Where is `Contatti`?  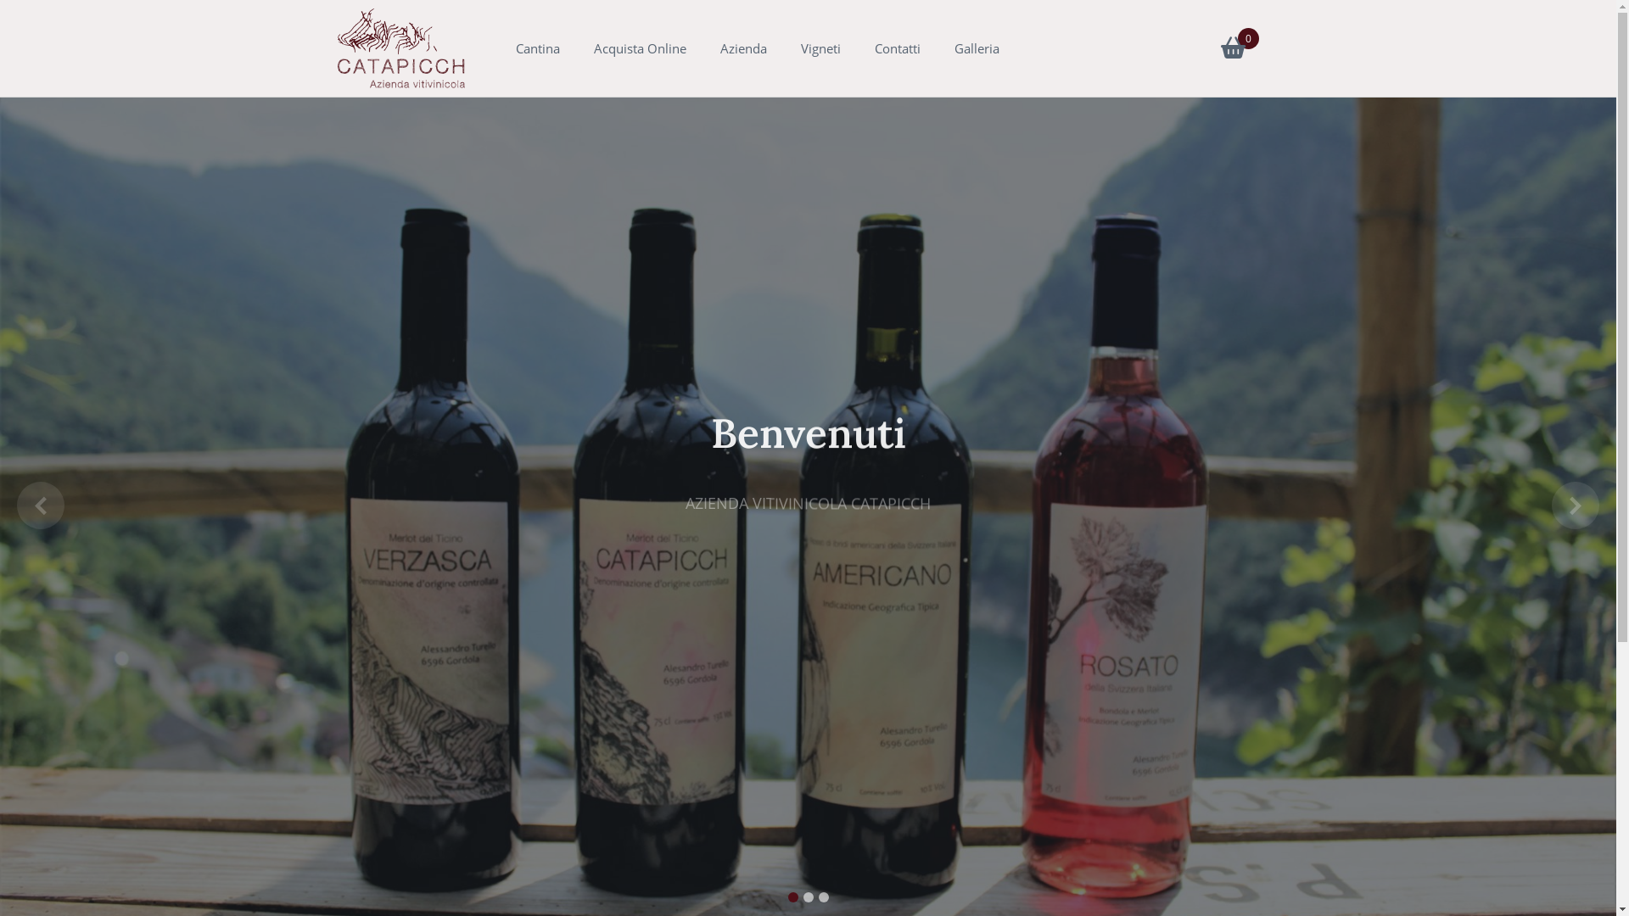 Contatti is located at coordinates (897, 49).